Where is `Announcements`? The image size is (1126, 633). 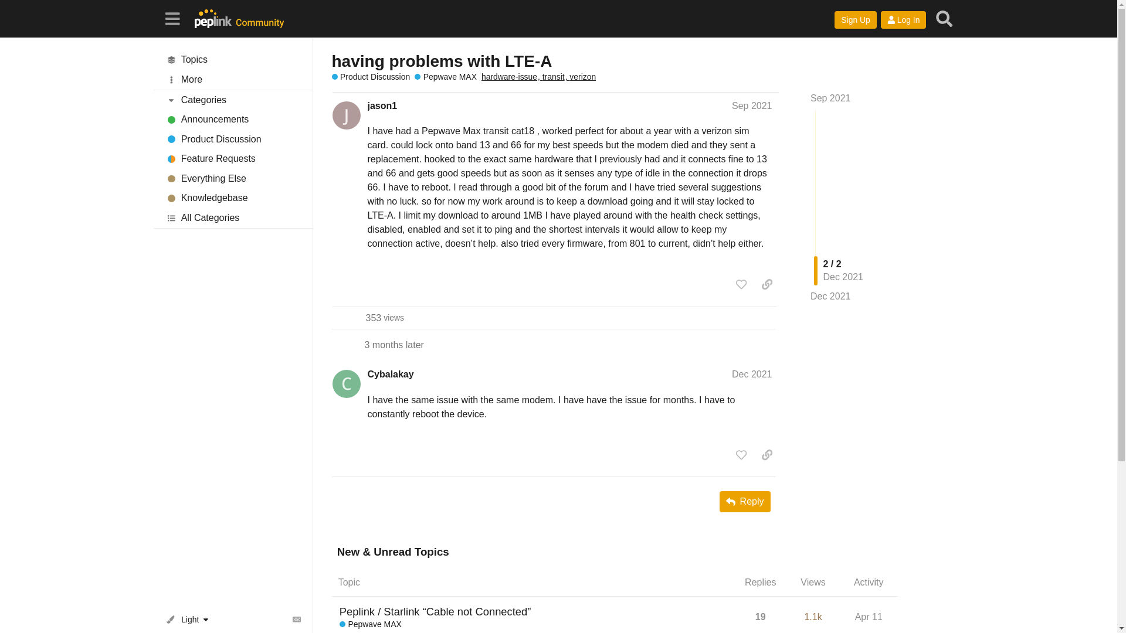
Announcements is located at coordinates (233, 120).